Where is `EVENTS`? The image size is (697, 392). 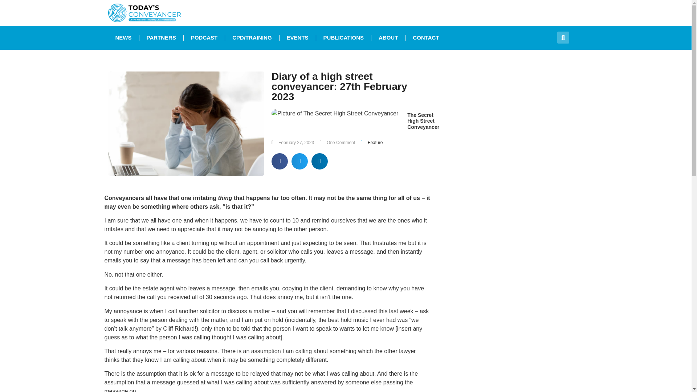
EVENTS is located at coordinates (297, 38).